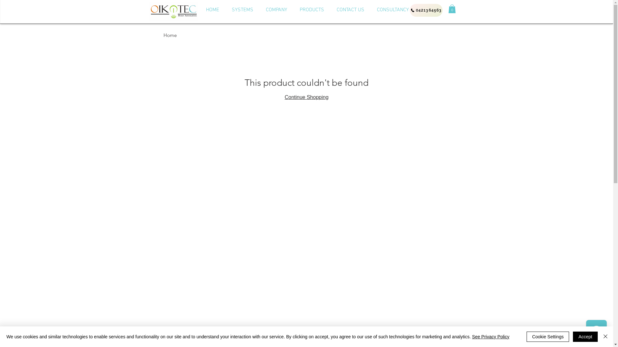 The height and width of the screenshot is (347, 618). What do you see at coordinates (426, 10) in the screenshot?
I see `0421364563` at bounding box center [426, 10].